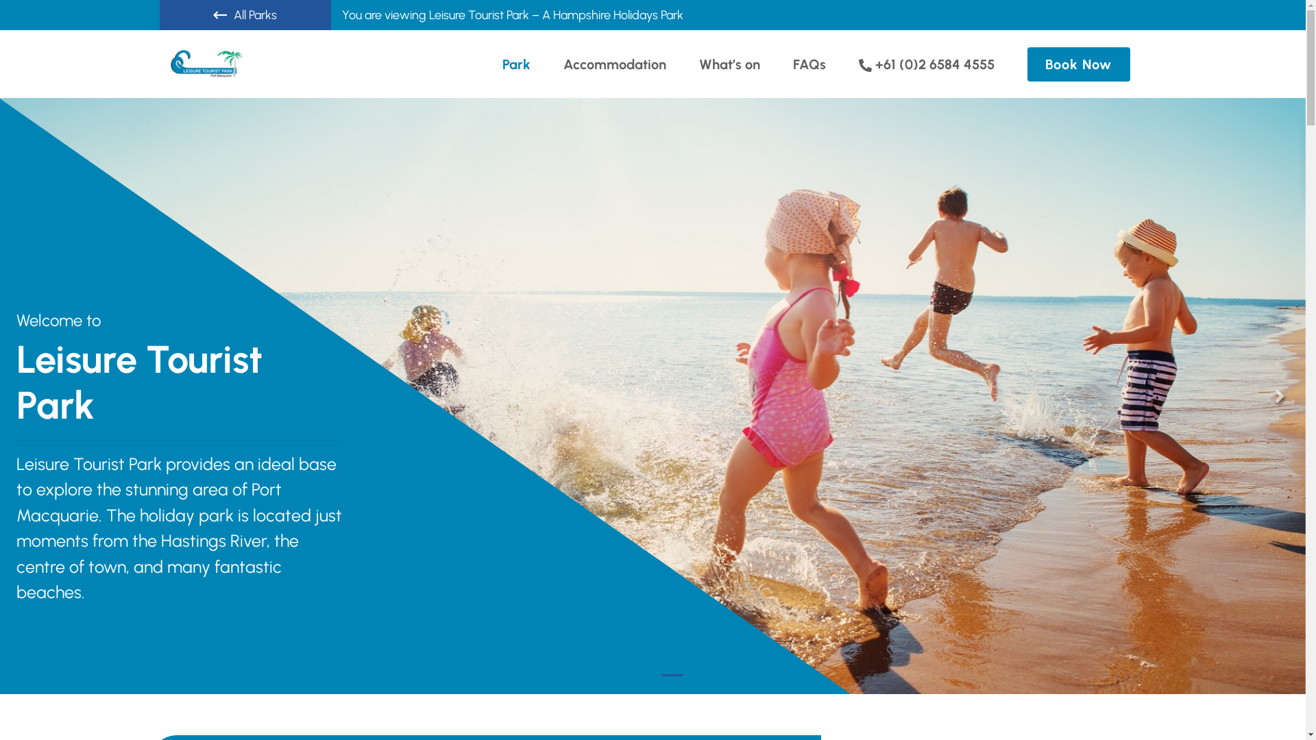 Image resolution: width=1316 pixels, height=740 pixels. I want to click on FAQs, so click(809, 64).